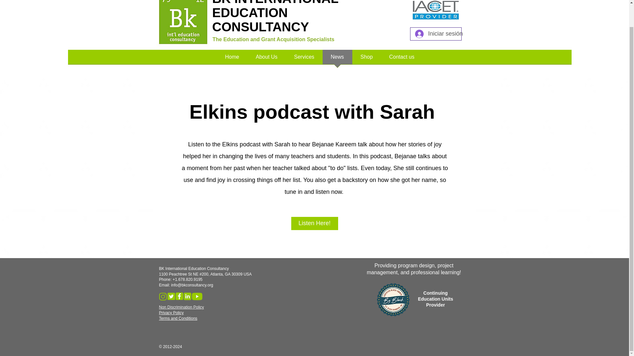 The width and height of the screenshot is (634, 356). Describe the element at coordinates (267, 59) in the screenshot. I see `About Us` at that location.